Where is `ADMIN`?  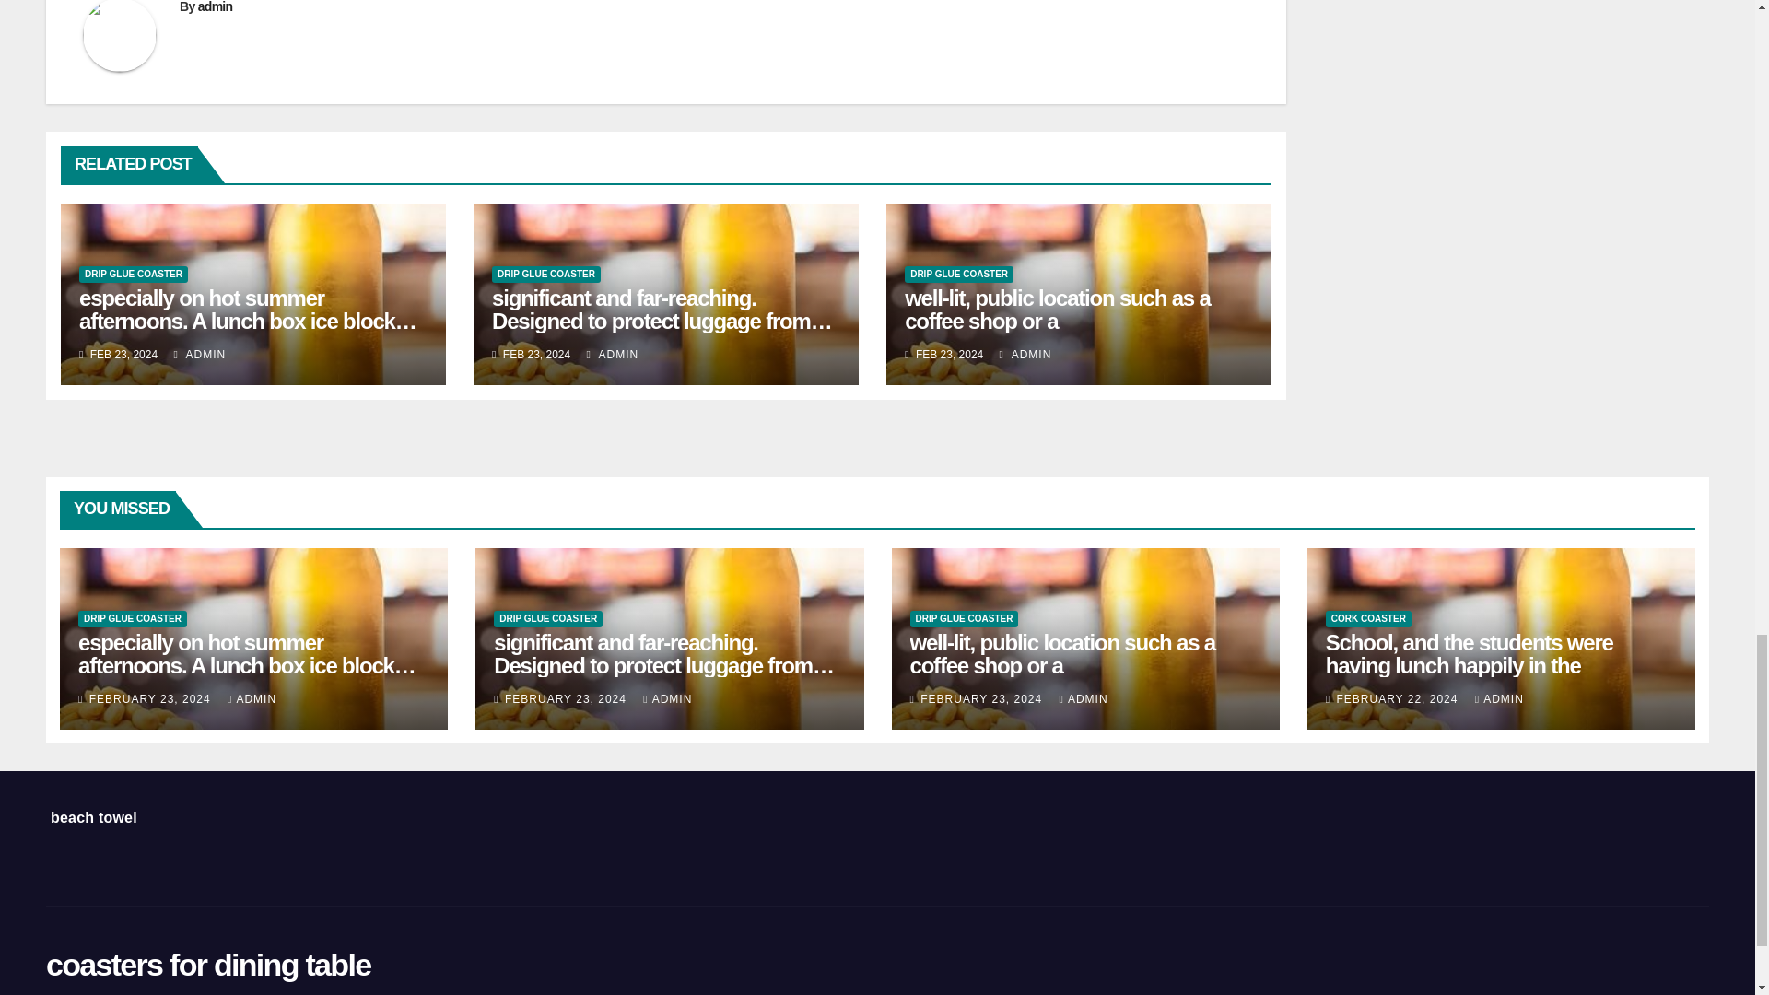
ADMIN is located at coordinates (1025, 355).